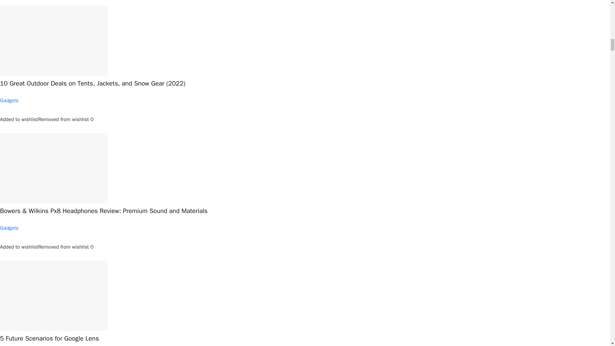 The height and width of the screenshot is (346, 615). Describe the element at coordinates (9, 228) in the screenshot. I see `Gadgets` at that location.